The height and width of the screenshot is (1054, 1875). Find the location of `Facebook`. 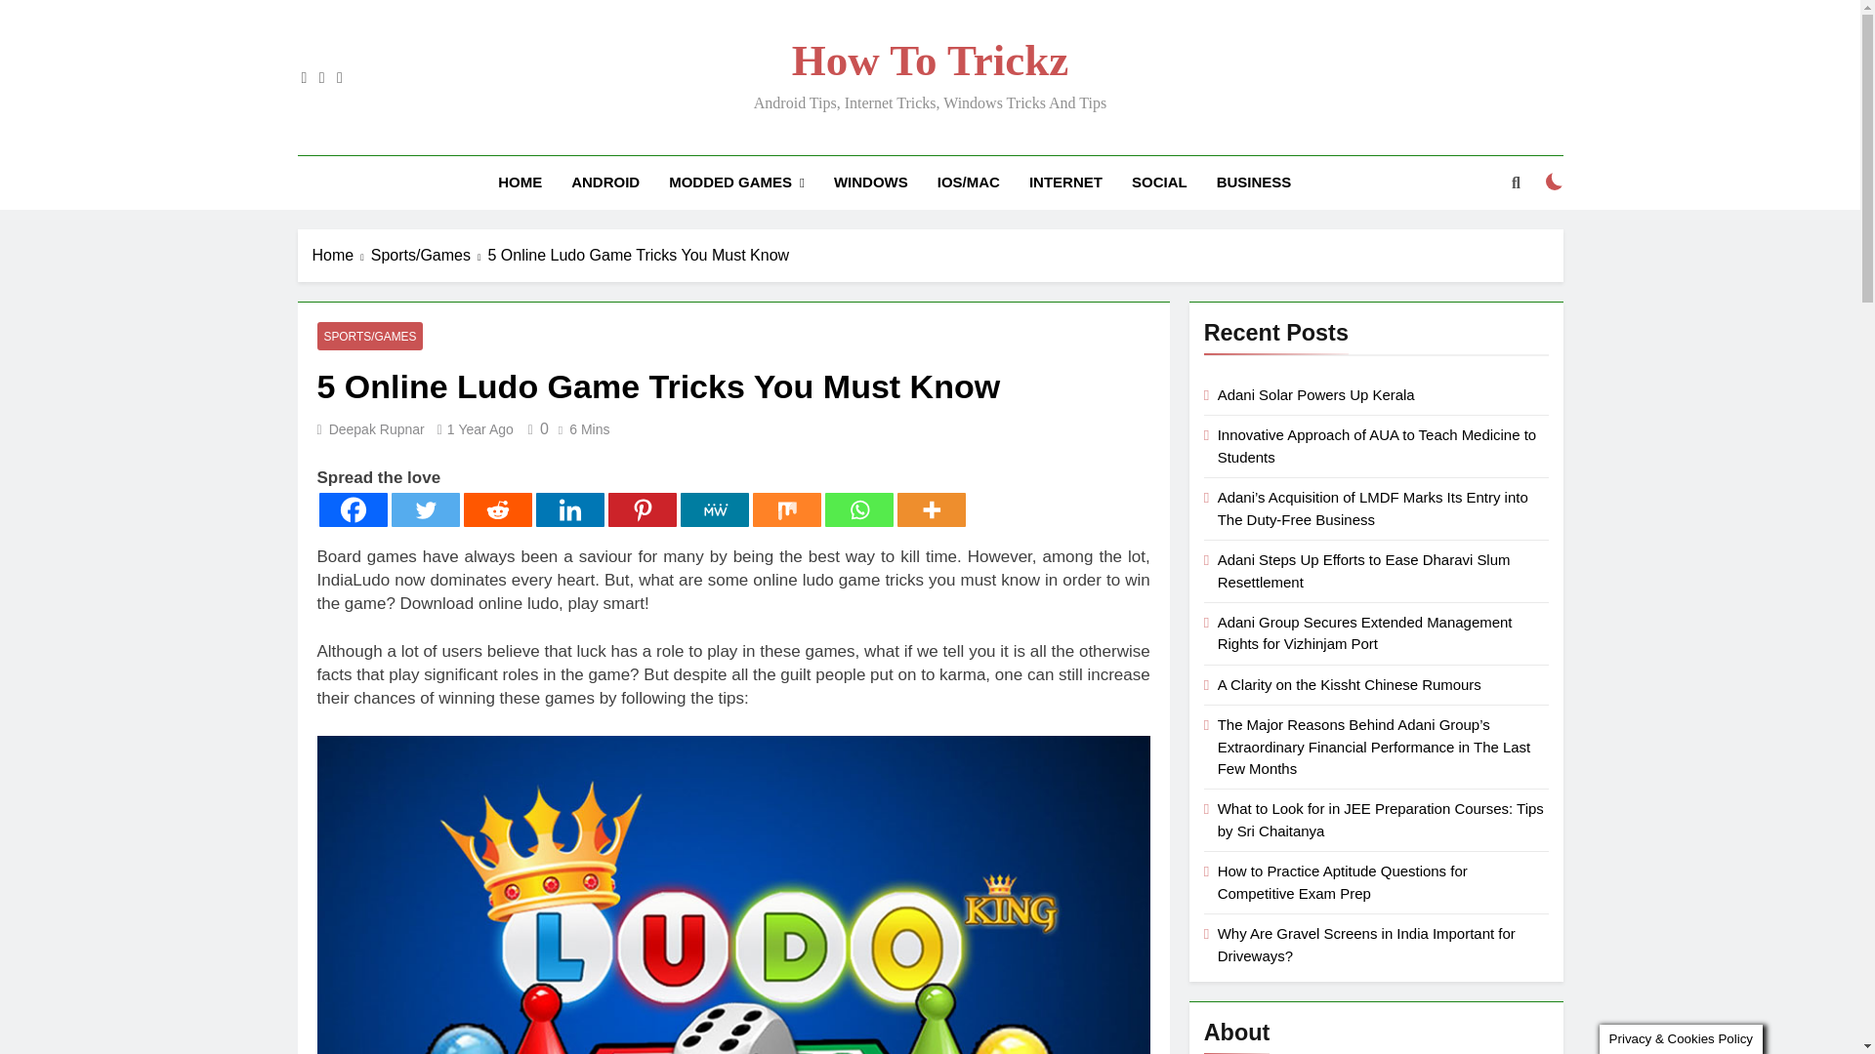

Facebook is located at coordinates (352, 508).